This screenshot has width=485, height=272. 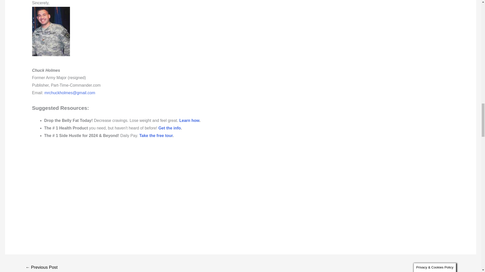 What do you see at coordinates (170, 128) in the screenshot?
I see `Get the info` at bounding box center [170, 128].